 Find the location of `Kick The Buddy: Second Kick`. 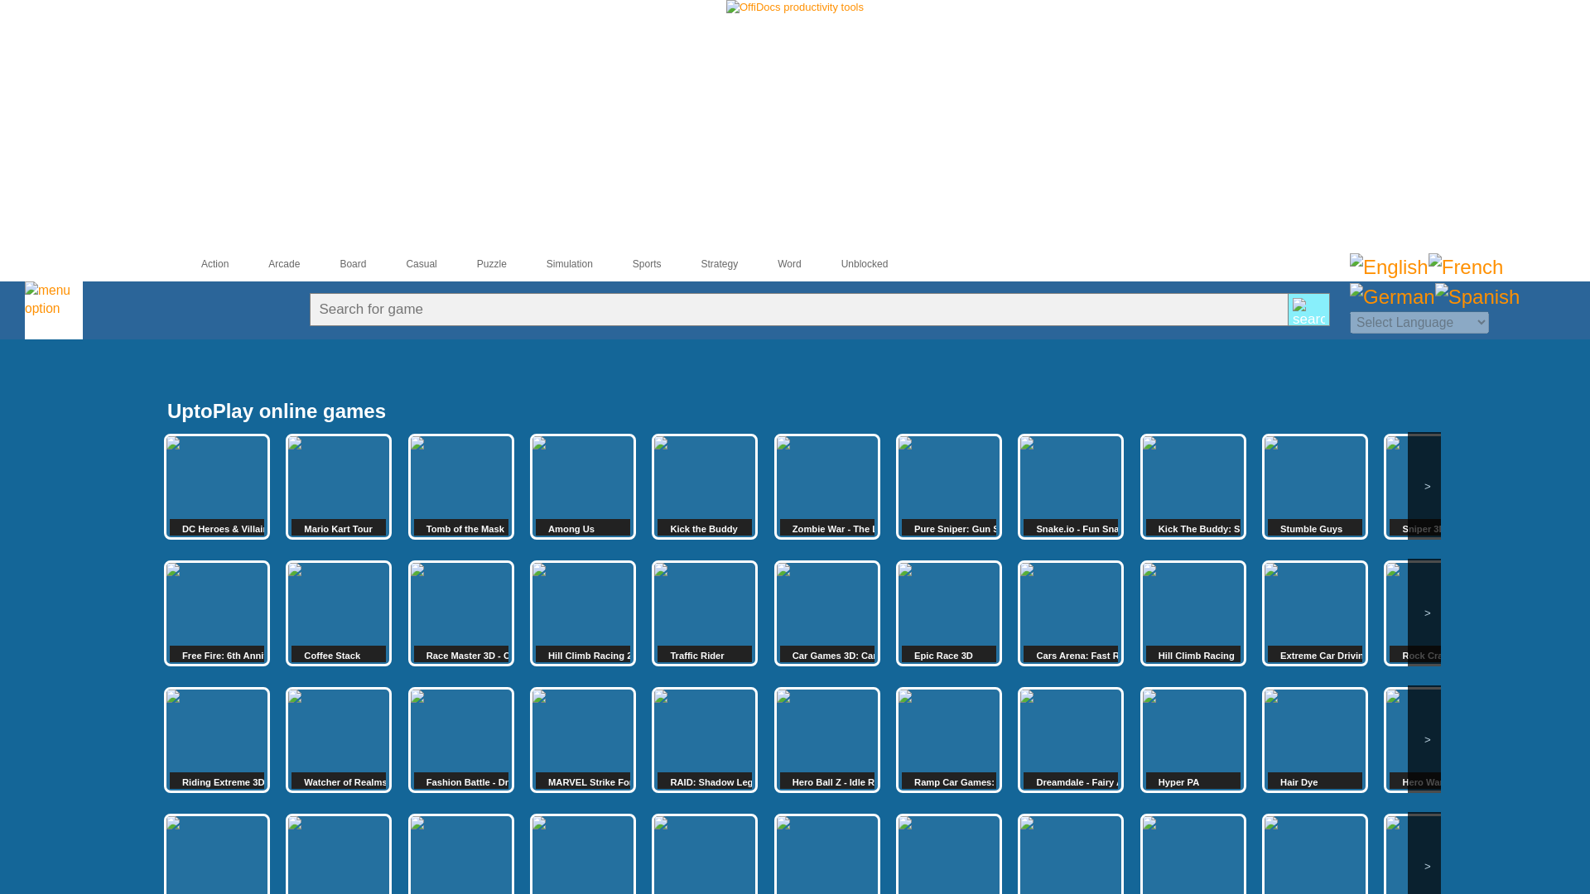

Kick The Buddy: Second Kick is located at coordinates (1192, 487).